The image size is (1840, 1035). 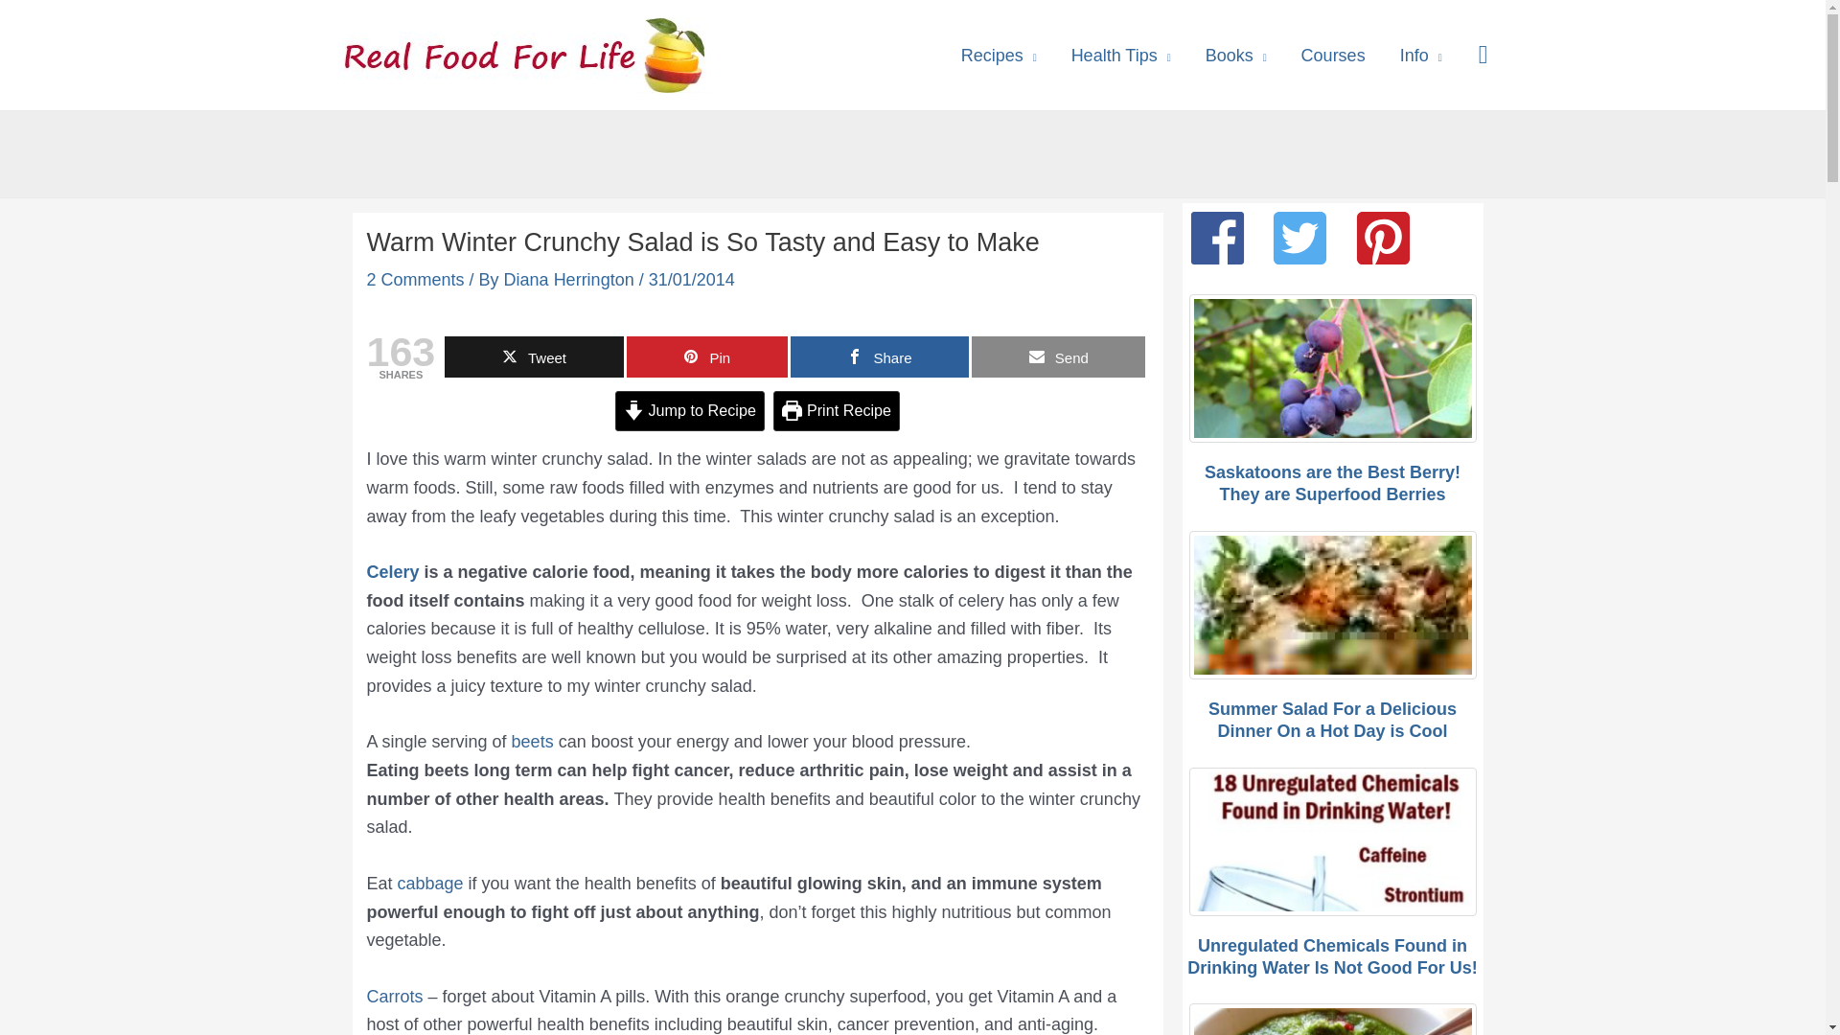 I want to click on Recipes, so click(x=999, y=54).